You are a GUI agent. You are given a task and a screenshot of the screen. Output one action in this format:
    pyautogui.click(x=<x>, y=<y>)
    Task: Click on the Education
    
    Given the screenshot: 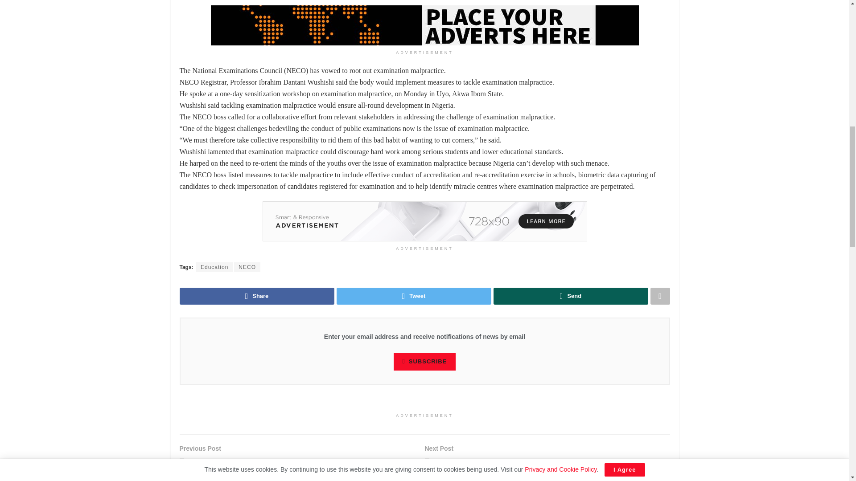 What is the action you would take?
    pyautogui.click(x=214, y=267)
    